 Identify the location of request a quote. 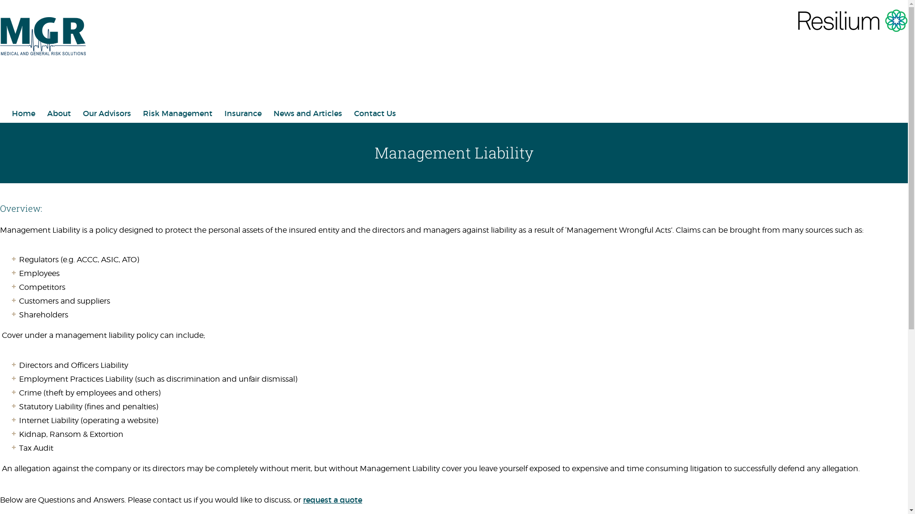
(333, 500).